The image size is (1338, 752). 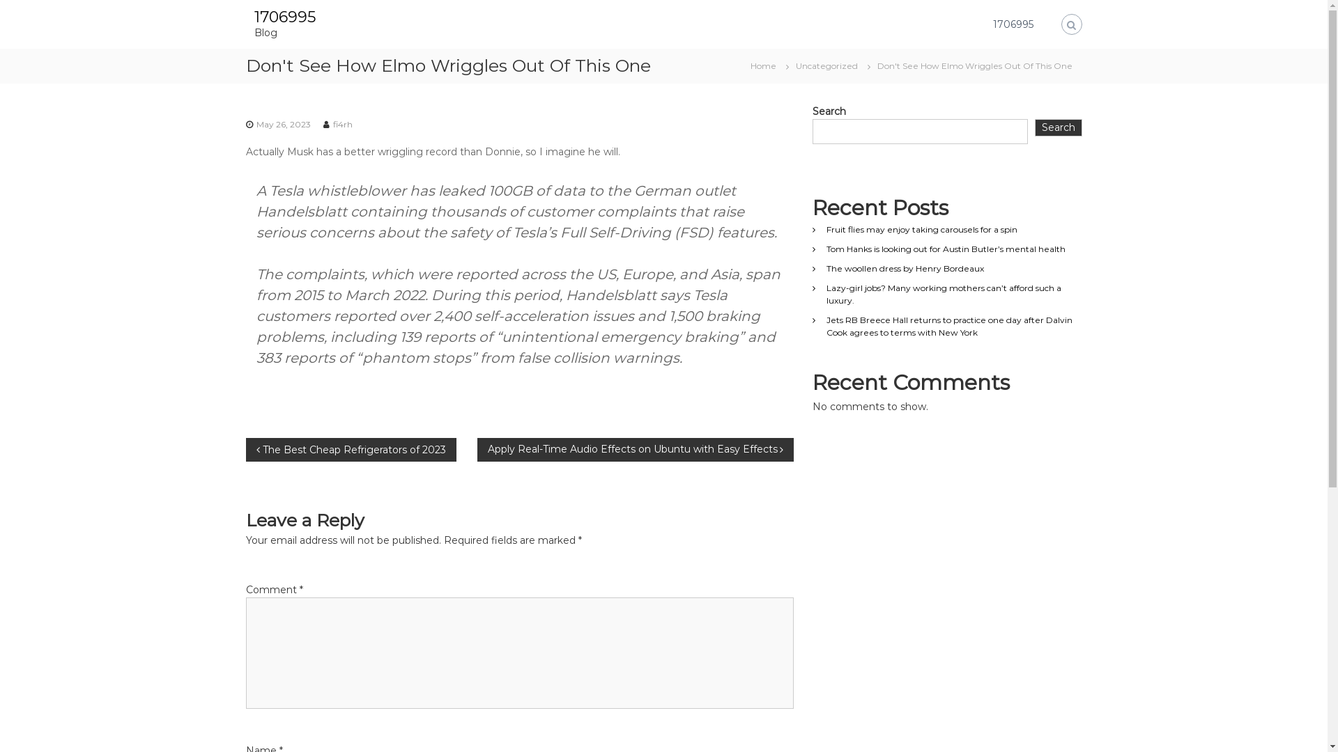 I want to click on Home, so click(x=762, y=65).